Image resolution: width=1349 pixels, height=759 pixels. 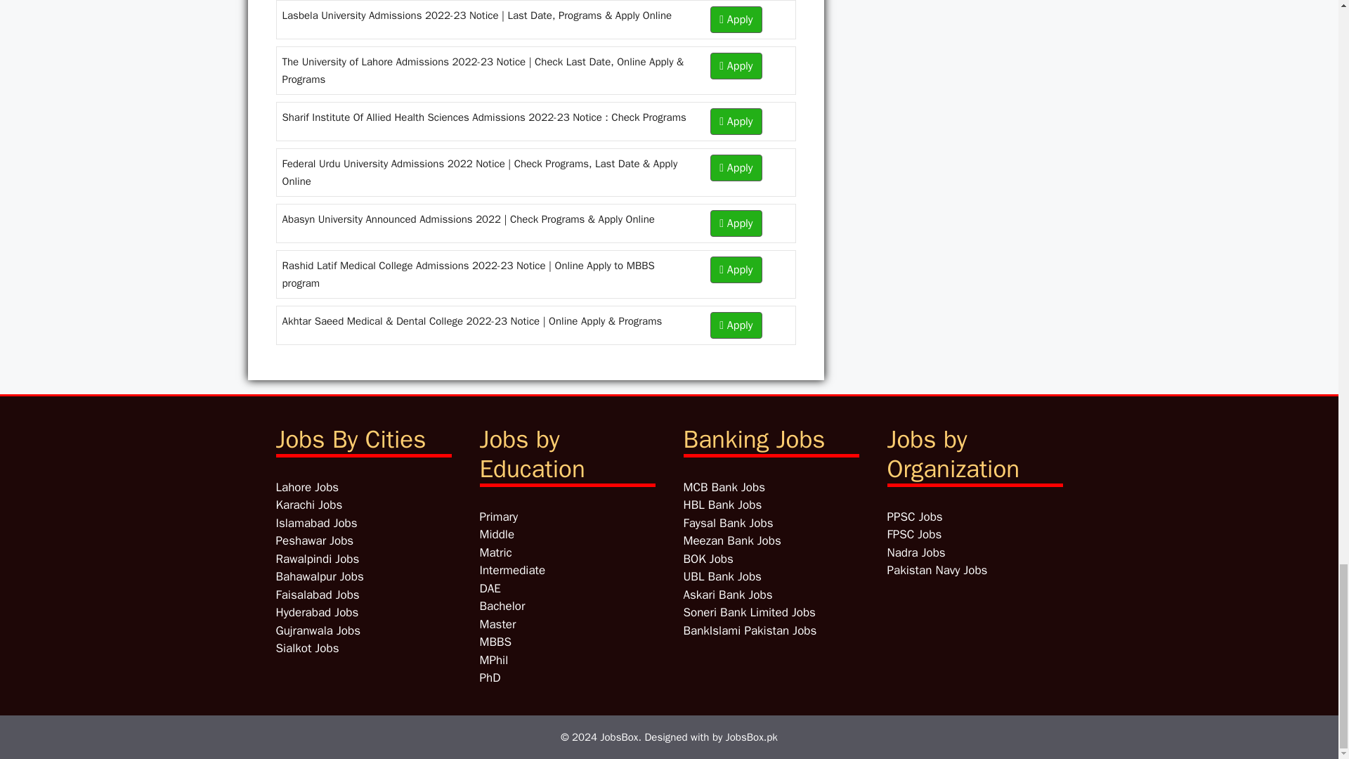 What do you see at coordinates (308, 505) in the screenshot?
I see `Jobs in Karachi` at bounding box center [308, 505].